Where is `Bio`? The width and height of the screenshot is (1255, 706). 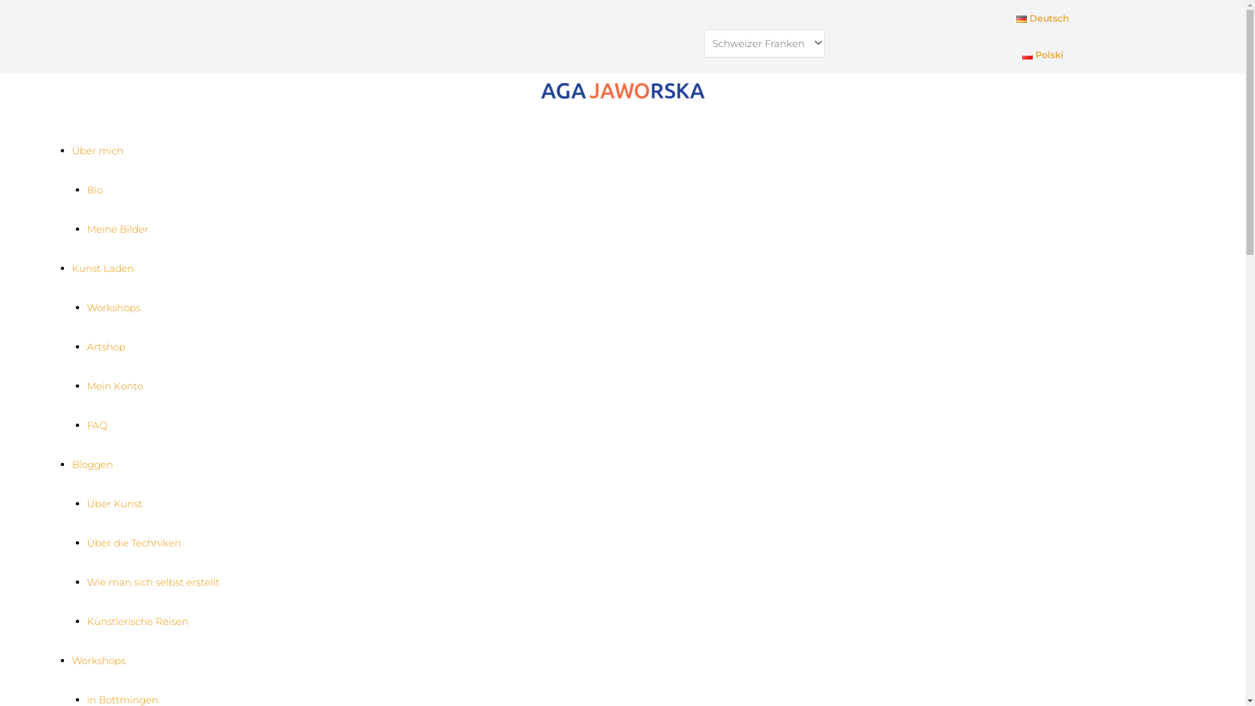
Bio is located at coordinates (94, 190).